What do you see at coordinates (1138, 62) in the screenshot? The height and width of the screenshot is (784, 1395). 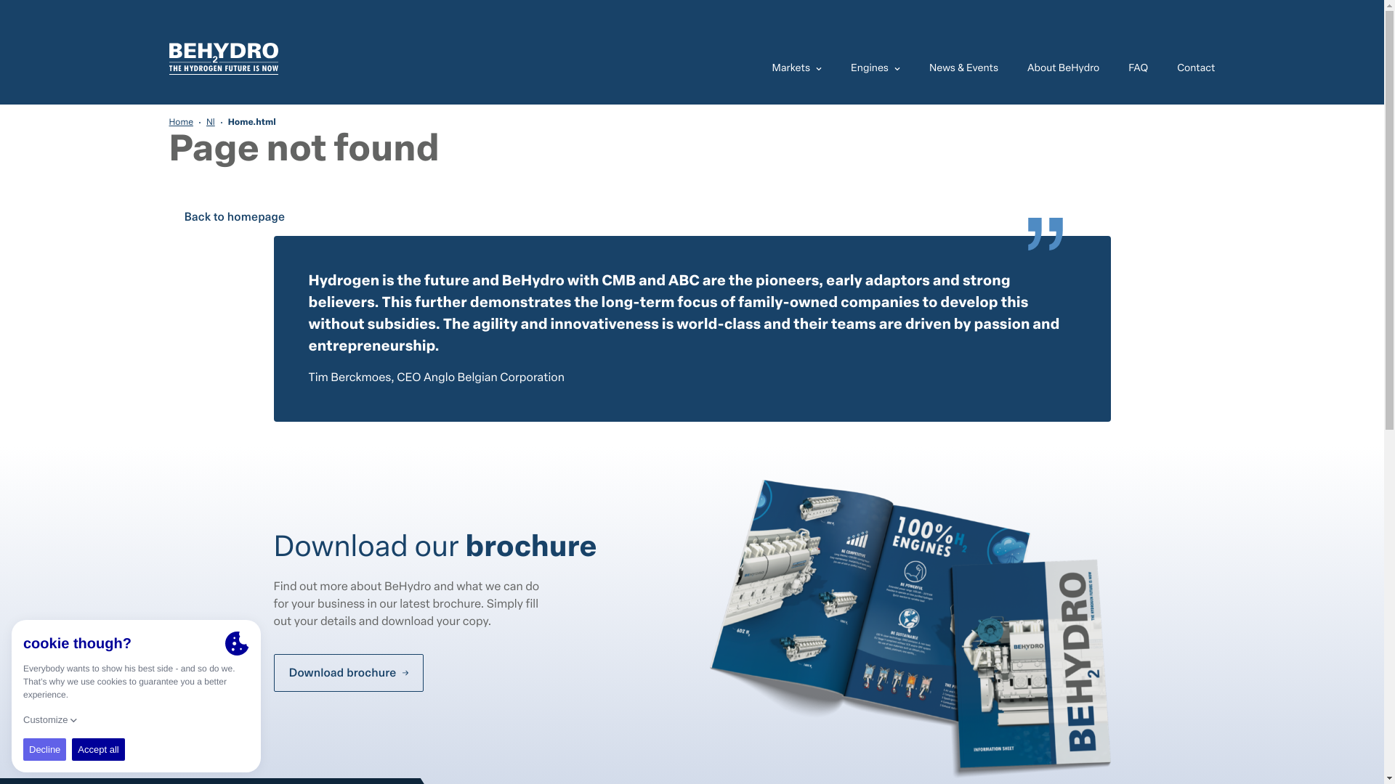 I see `FAQ` at bounding box center [1138, 62].